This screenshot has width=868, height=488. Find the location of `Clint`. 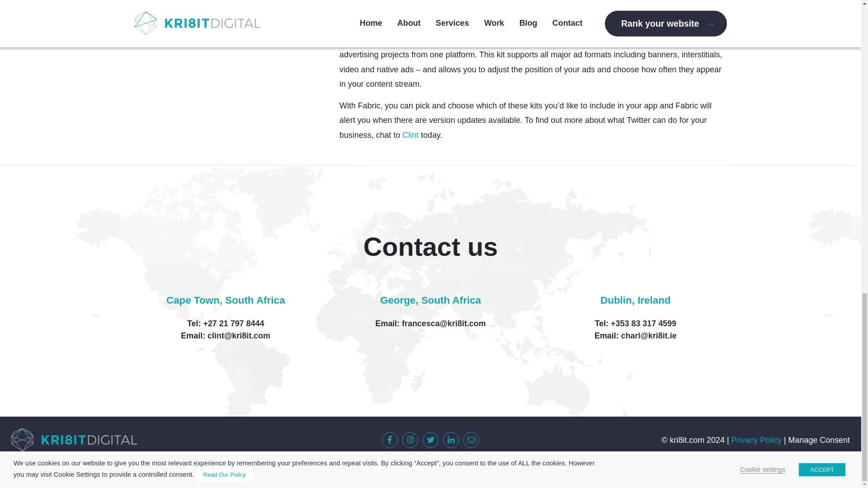

Clint is located at coordinates (410, 135).